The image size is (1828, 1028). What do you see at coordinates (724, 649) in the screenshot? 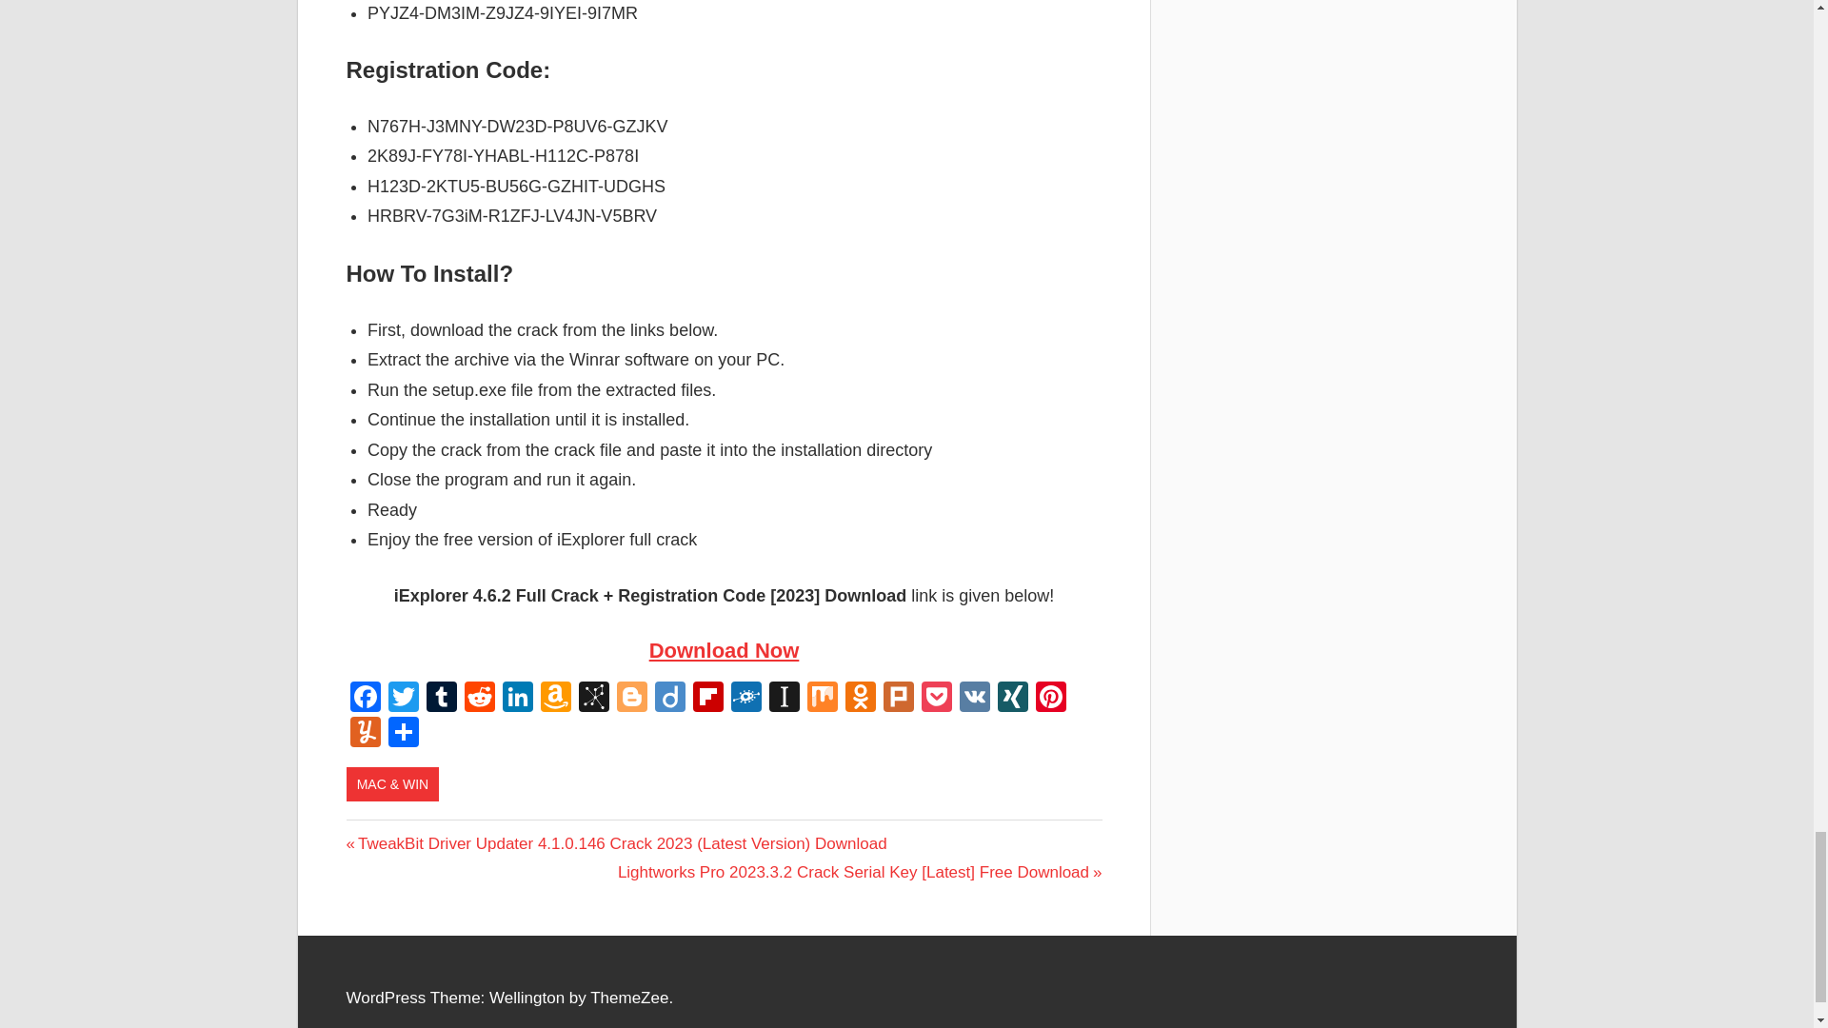
I see `Download Now` at bounding box center [724, 649].